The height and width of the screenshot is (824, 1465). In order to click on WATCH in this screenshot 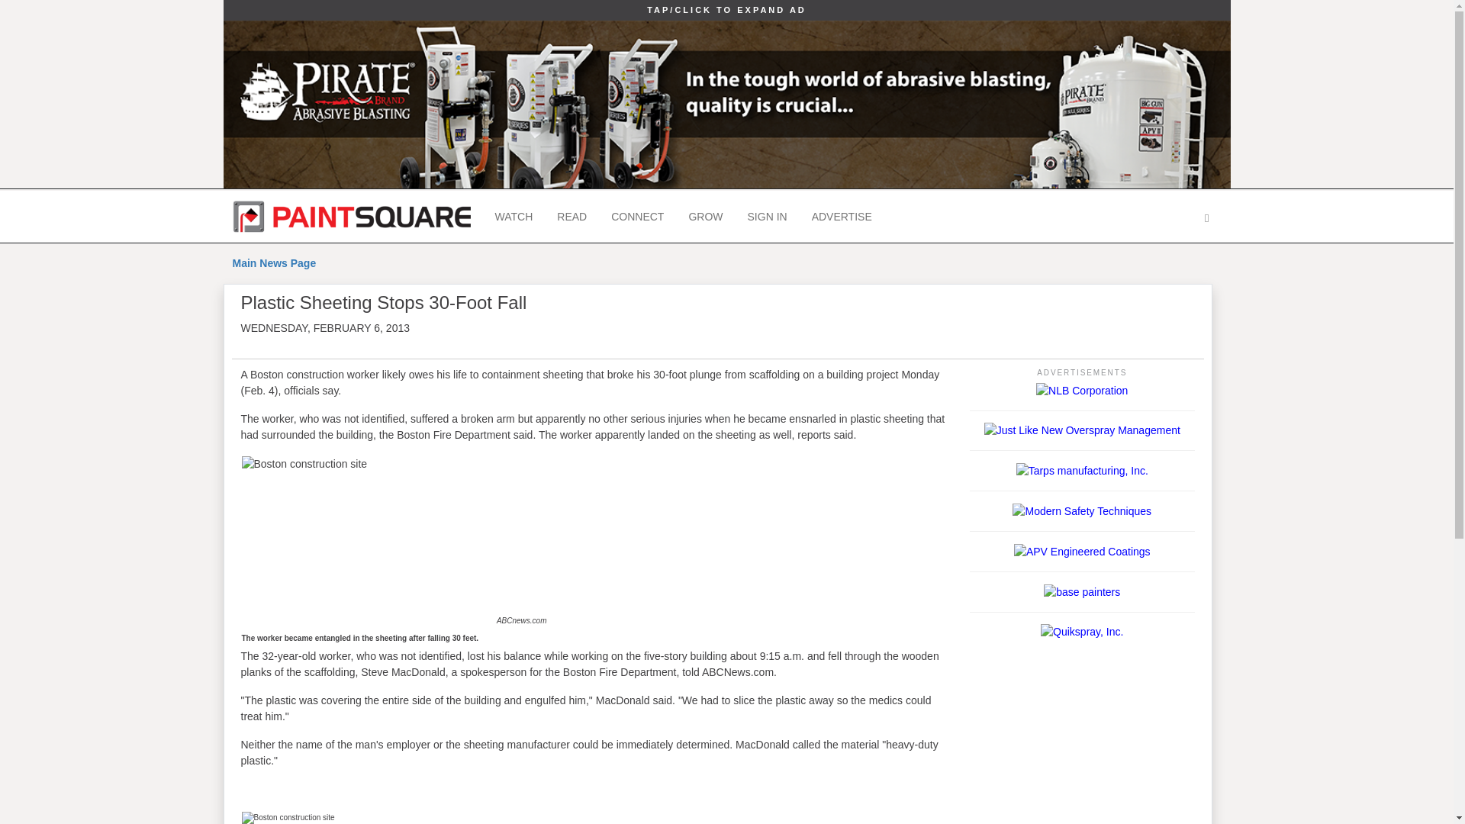, I will do `click(513, 217)`.